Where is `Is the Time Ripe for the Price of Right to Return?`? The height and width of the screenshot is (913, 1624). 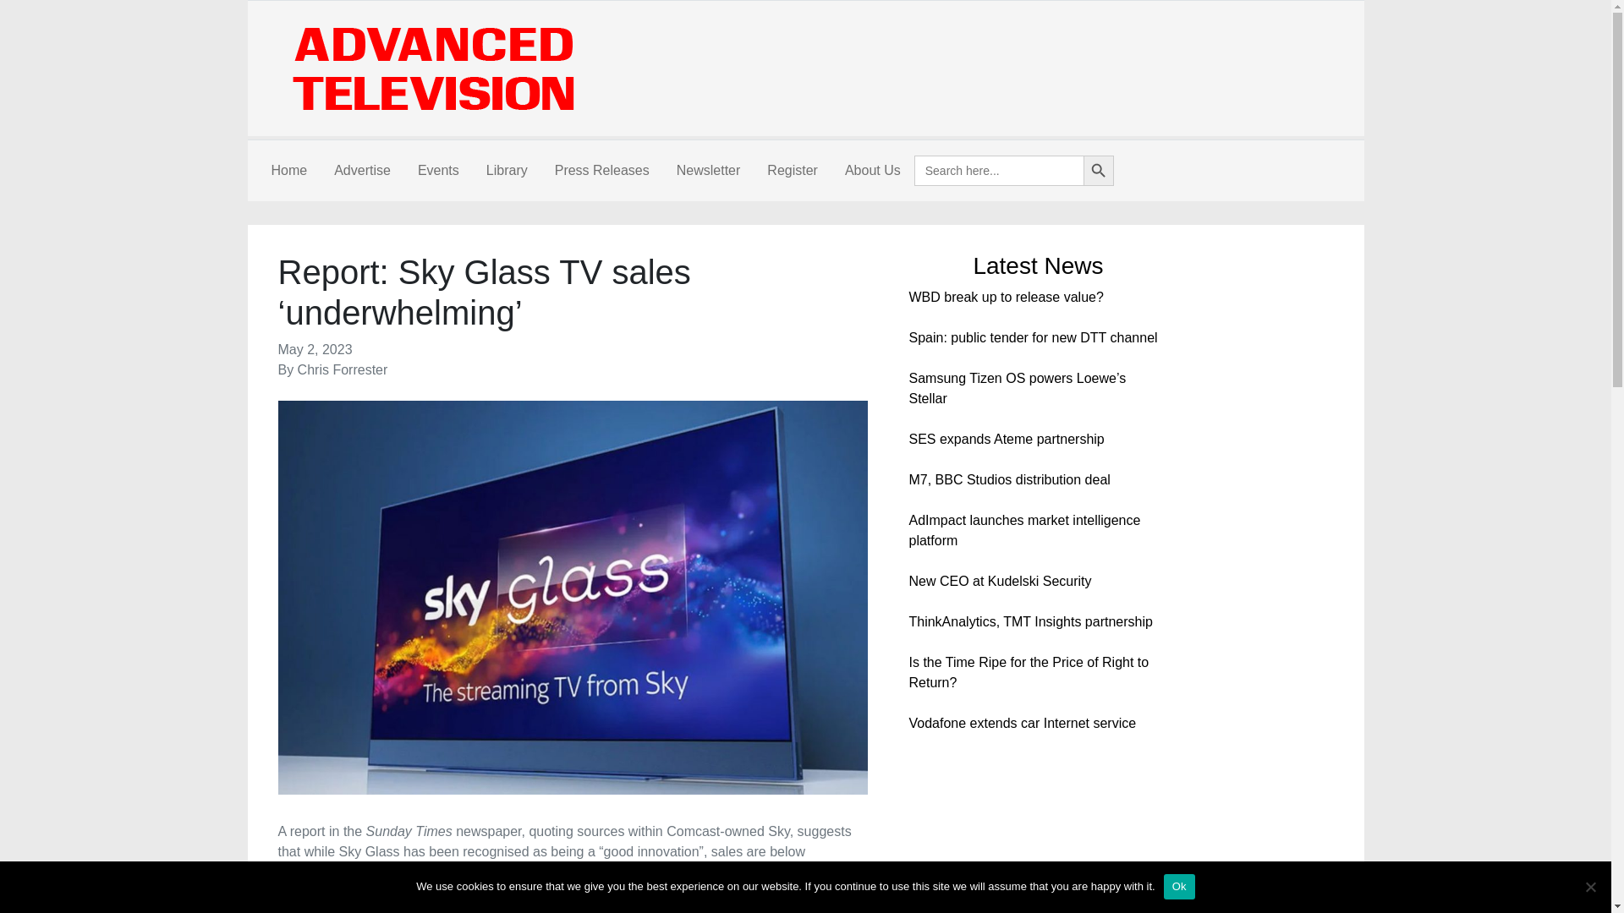
Is the Time Ripe for the Price of Right to Return? is located at coordinates (1028, 673).